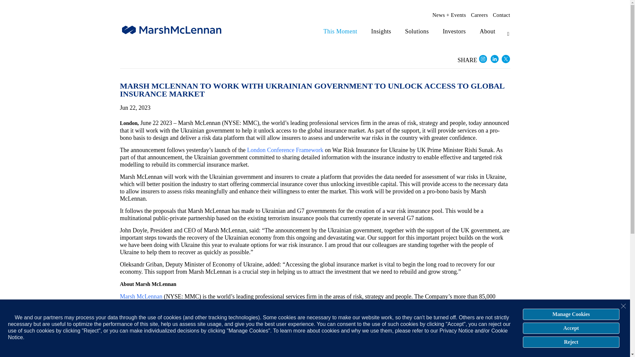 The width and height of the screenshot is (635, 357). What do you see at coordinates (479, 15) in the screenshot?
I see `Careers` at bounding box center [479, 15].